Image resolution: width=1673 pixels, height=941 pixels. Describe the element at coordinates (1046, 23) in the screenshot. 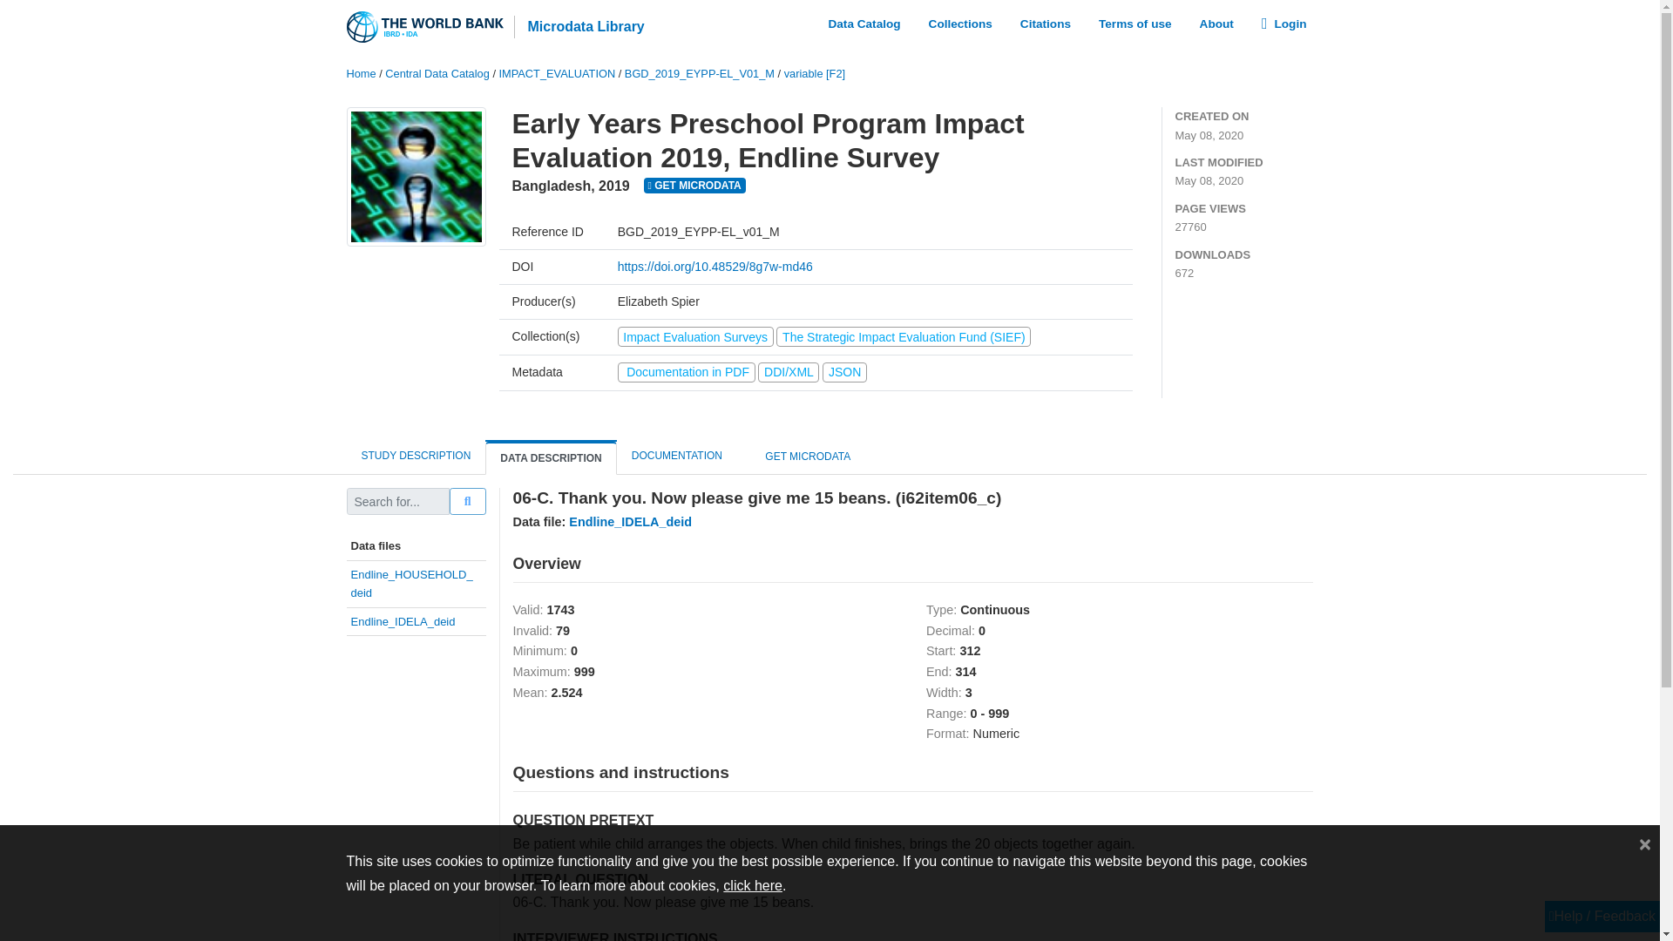

I see `Citations` at that location.